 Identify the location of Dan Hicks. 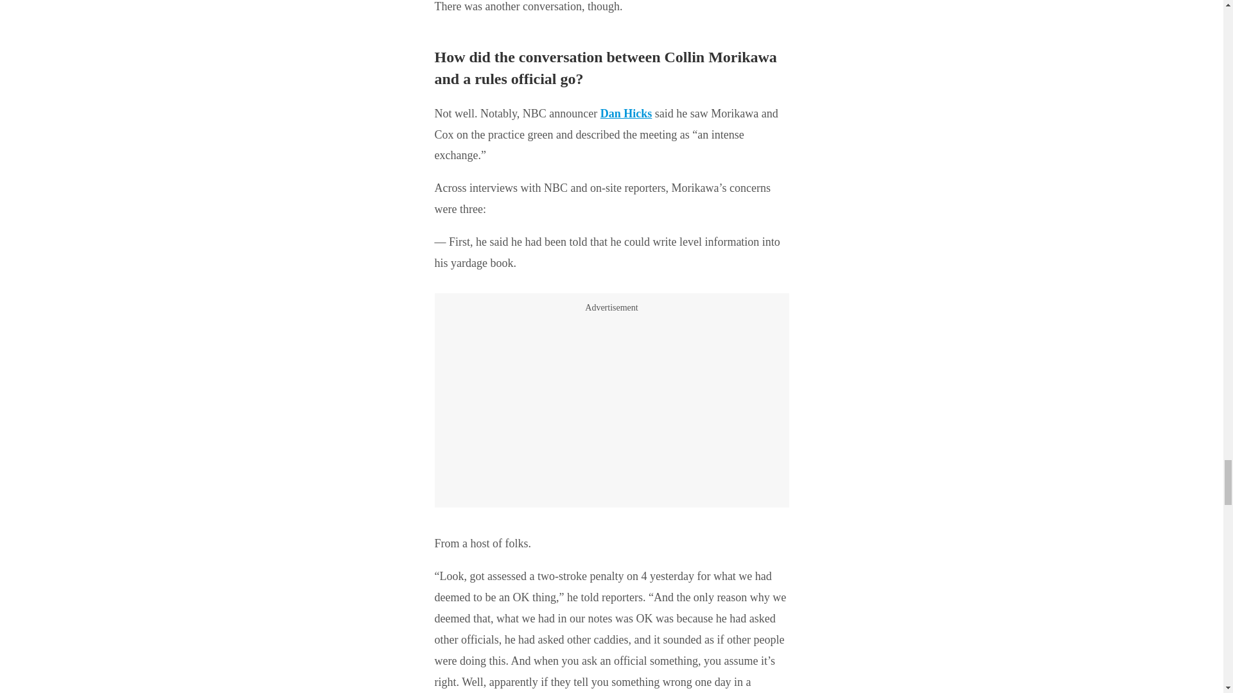
(626, 113).